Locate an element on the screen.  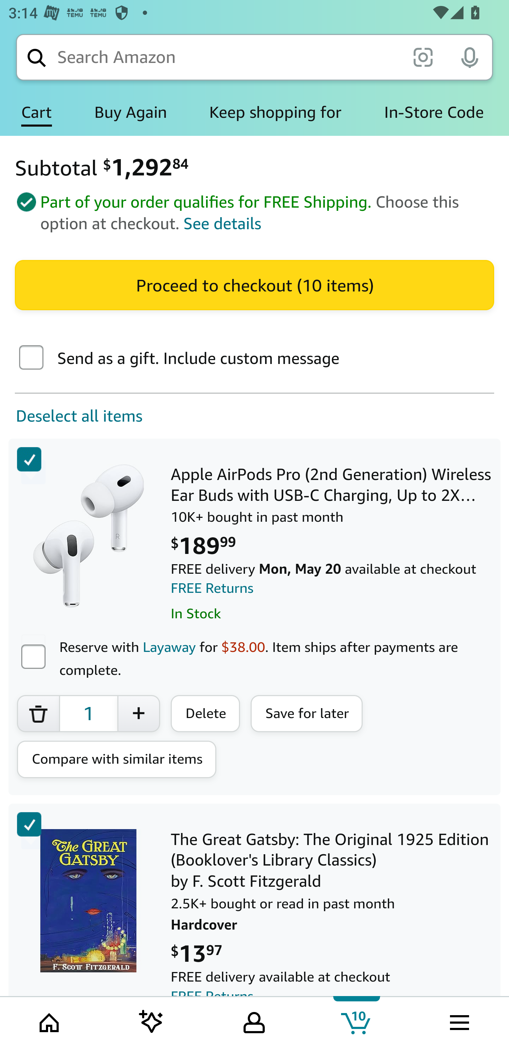
Cart is located at coordinates (37, 112).